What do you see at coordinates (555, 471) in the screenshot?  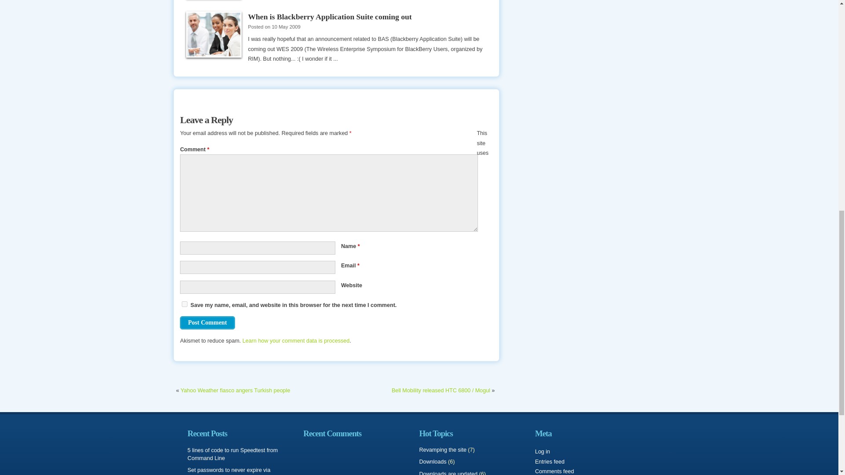 I see `Comments feed` at bounding box center [555, 471].